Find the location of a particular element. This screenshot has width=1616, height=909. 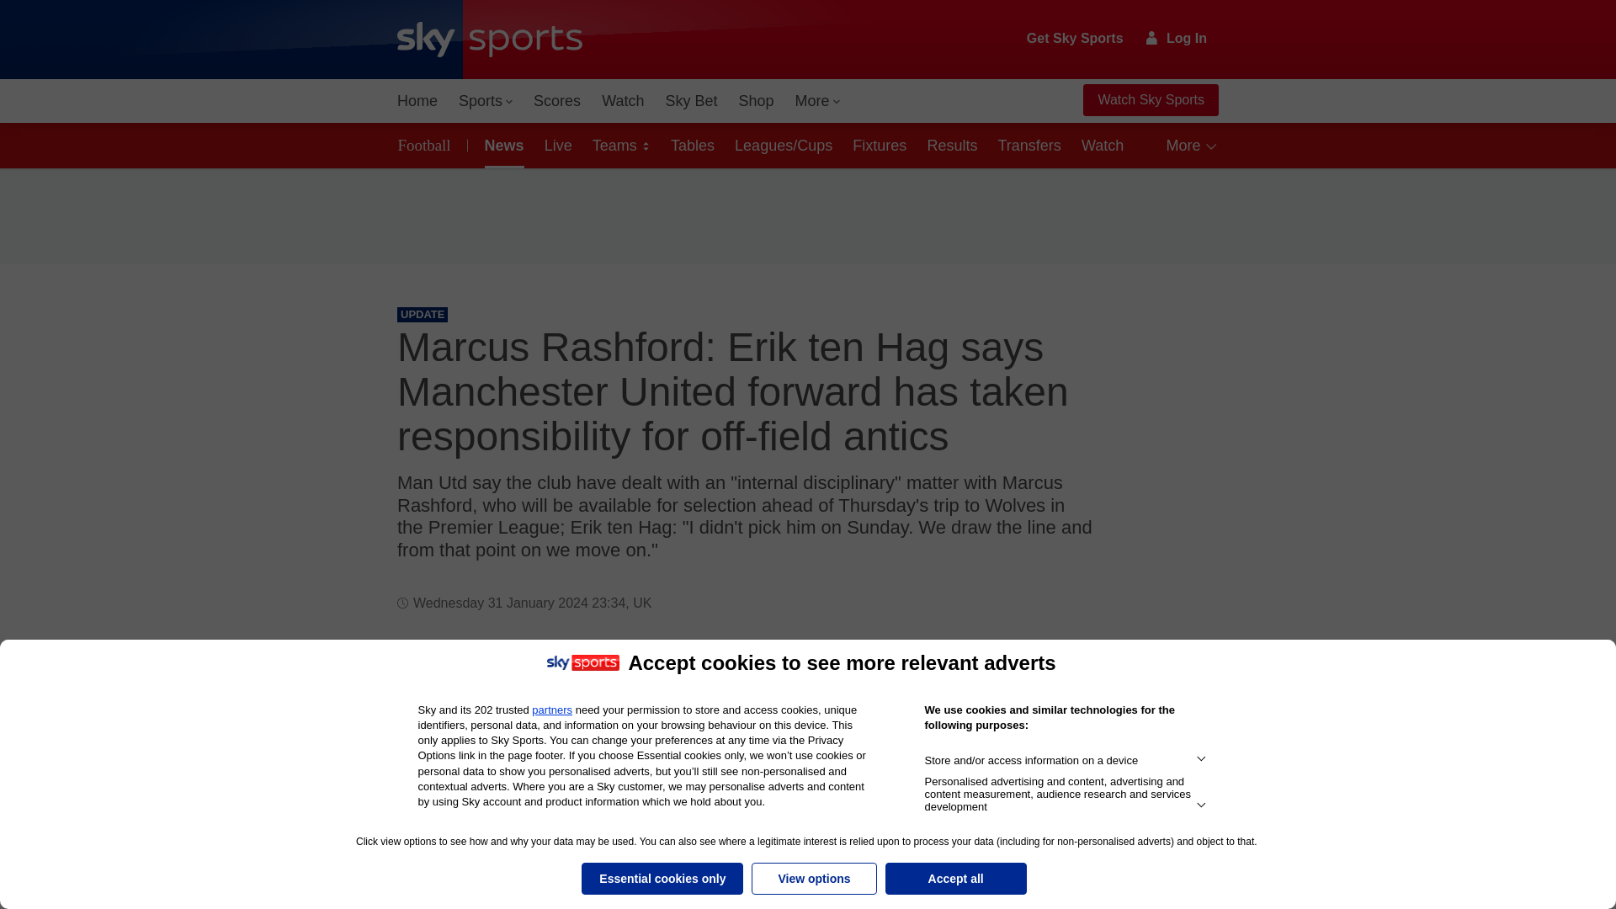

Scores is located at coordinates (557, 101).